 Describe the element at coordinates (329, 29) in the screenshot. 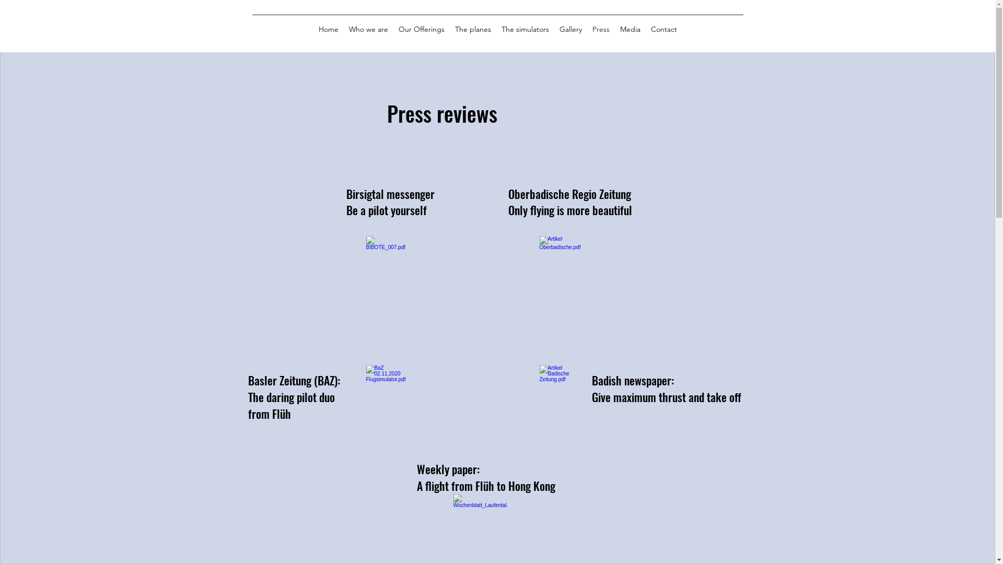

I see `Home` at that location.